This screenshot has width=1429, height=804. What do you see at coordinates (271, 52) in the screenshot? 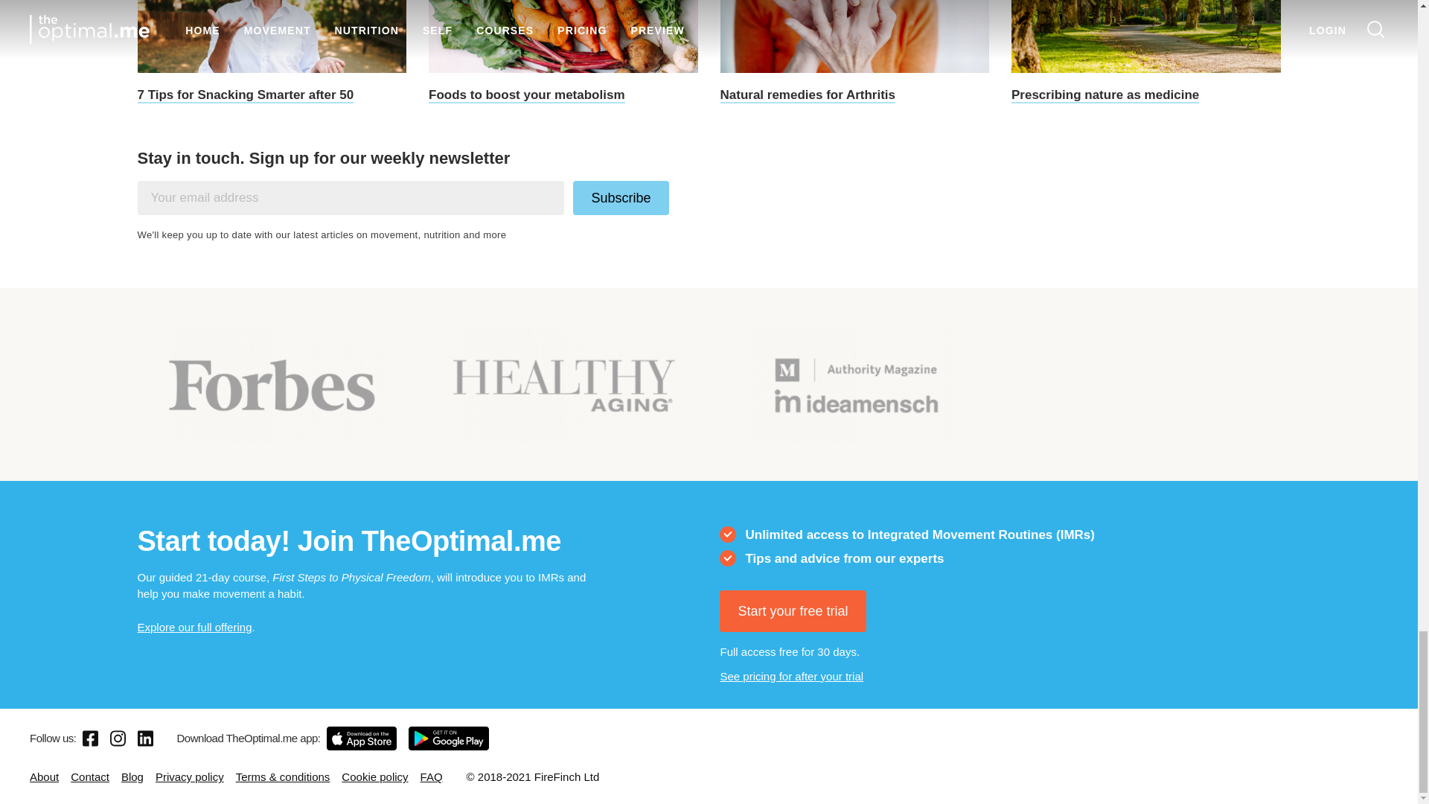
I see `7 Tips for Snacking Smarter after 50` at bounding box center [271, 52].